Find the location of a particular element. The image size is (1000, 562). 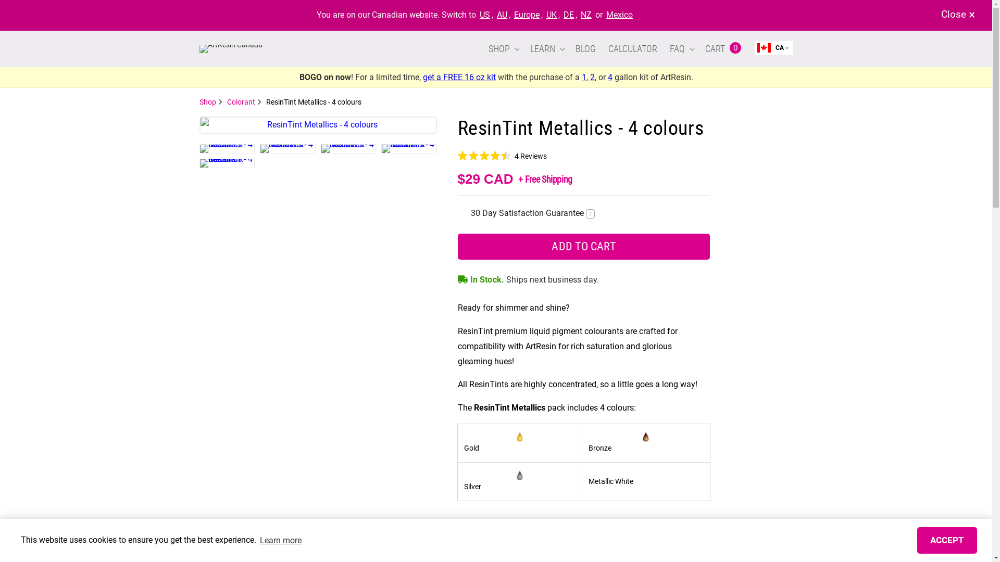

Colorant is located at coordinates (245, 102).